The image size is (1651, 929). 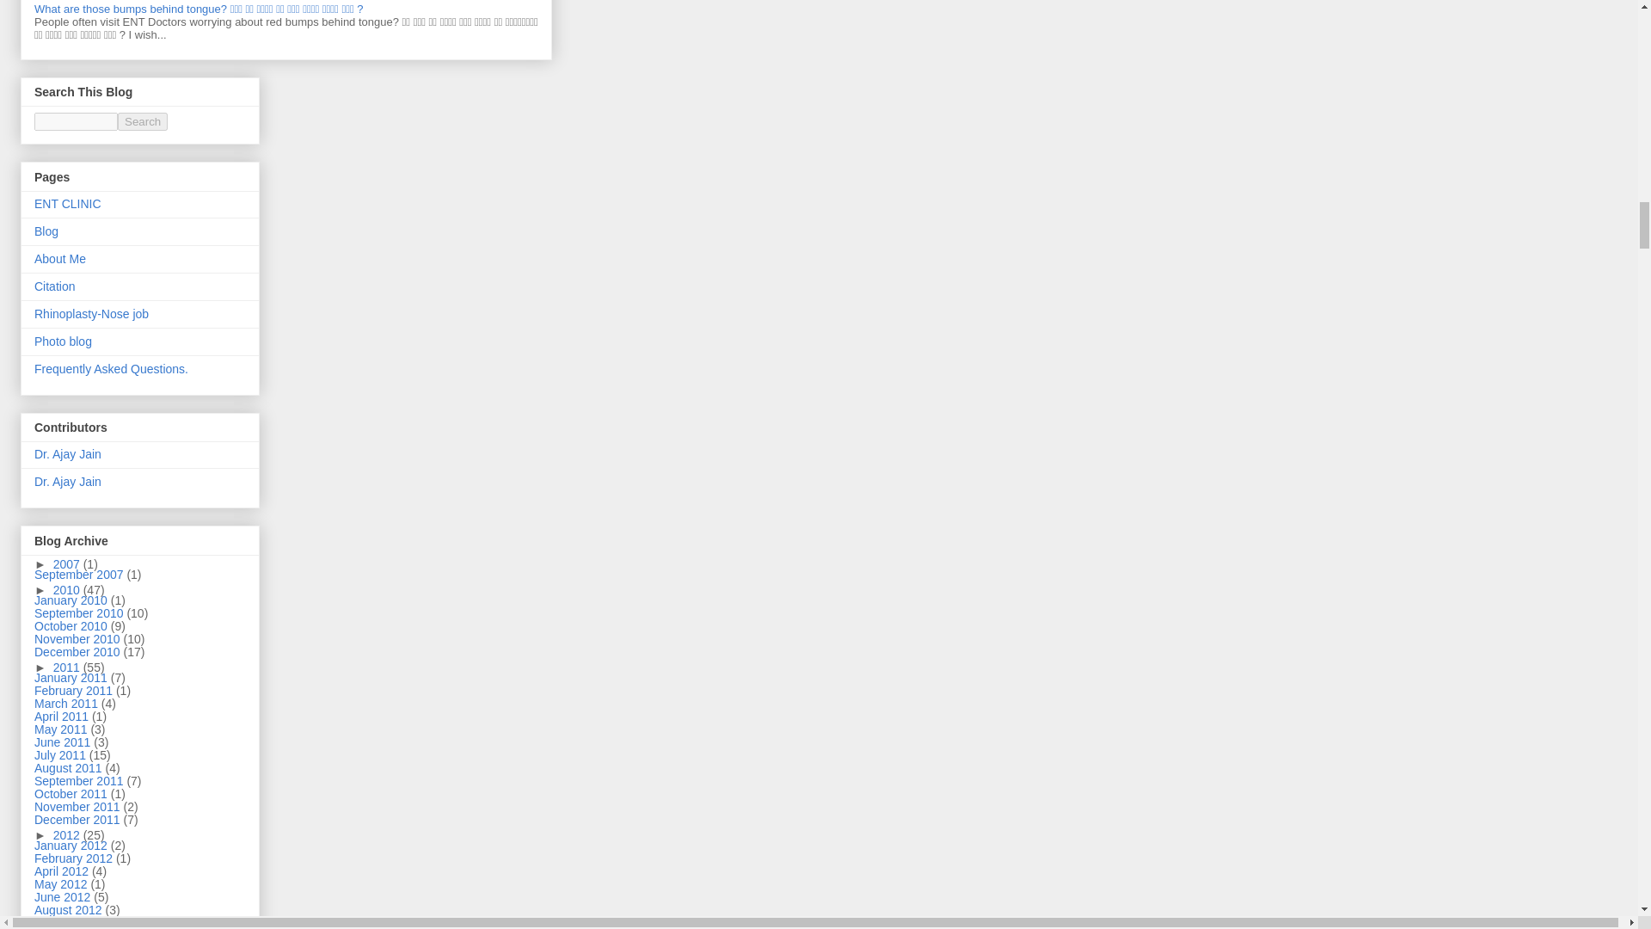 What do you see at coordinates (54, 286) in the screenshot?
I see `Citation` at bounding box center [54, 286].